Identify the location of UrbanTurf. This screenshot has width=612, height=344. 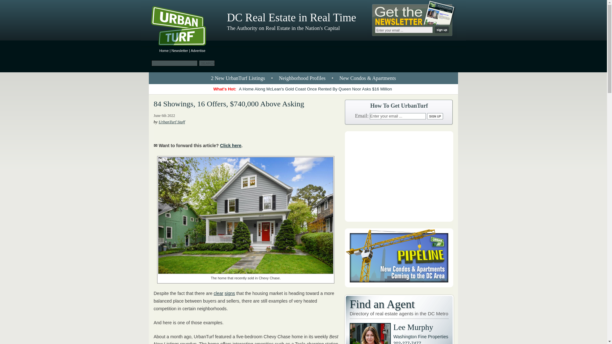
(164, 51).